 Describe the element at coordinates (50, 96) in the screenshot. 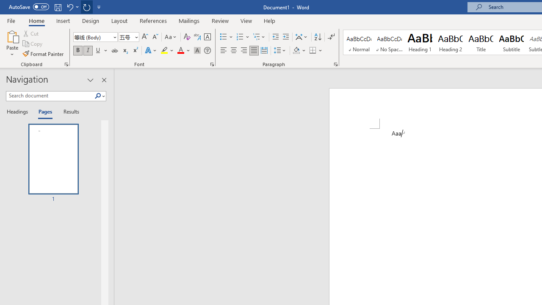

I see `Search document` at that location.